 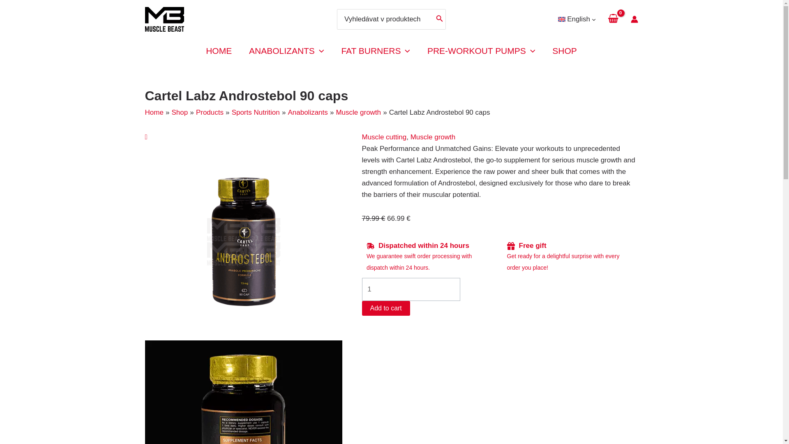 I want to click on PRE-WORKOUT PUMPS, so click(x=481, y=51).